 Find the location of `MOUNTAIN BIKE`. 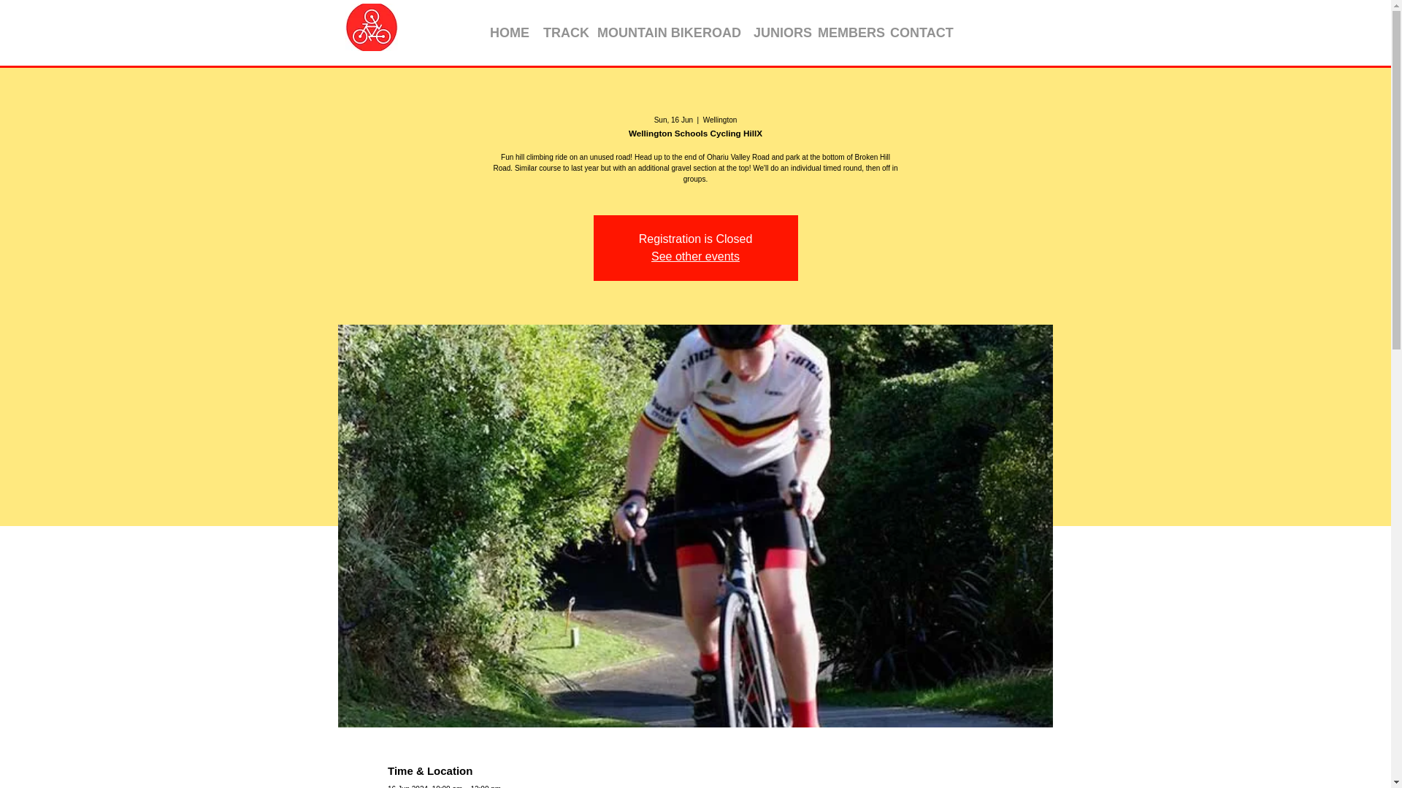

MOUNTAIN BIKE is located at coordinates (638, 33).